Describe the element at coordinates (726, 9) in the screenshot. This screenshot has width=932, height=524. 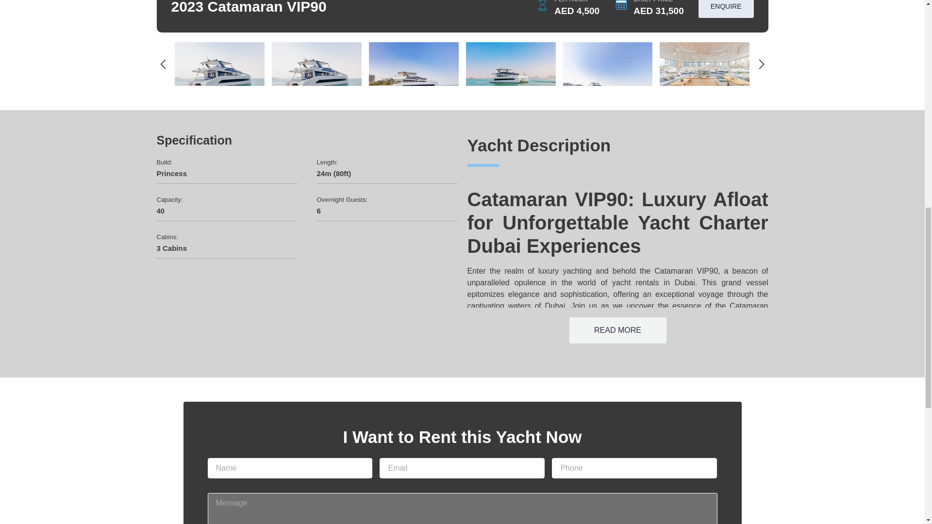
I see `ENQUIRE` at that location.